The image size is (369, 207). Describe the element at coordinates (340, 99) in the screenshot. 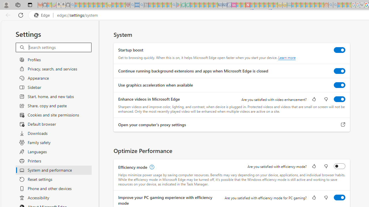

I see `Enhance videos in Microsoft Edge` at that location.